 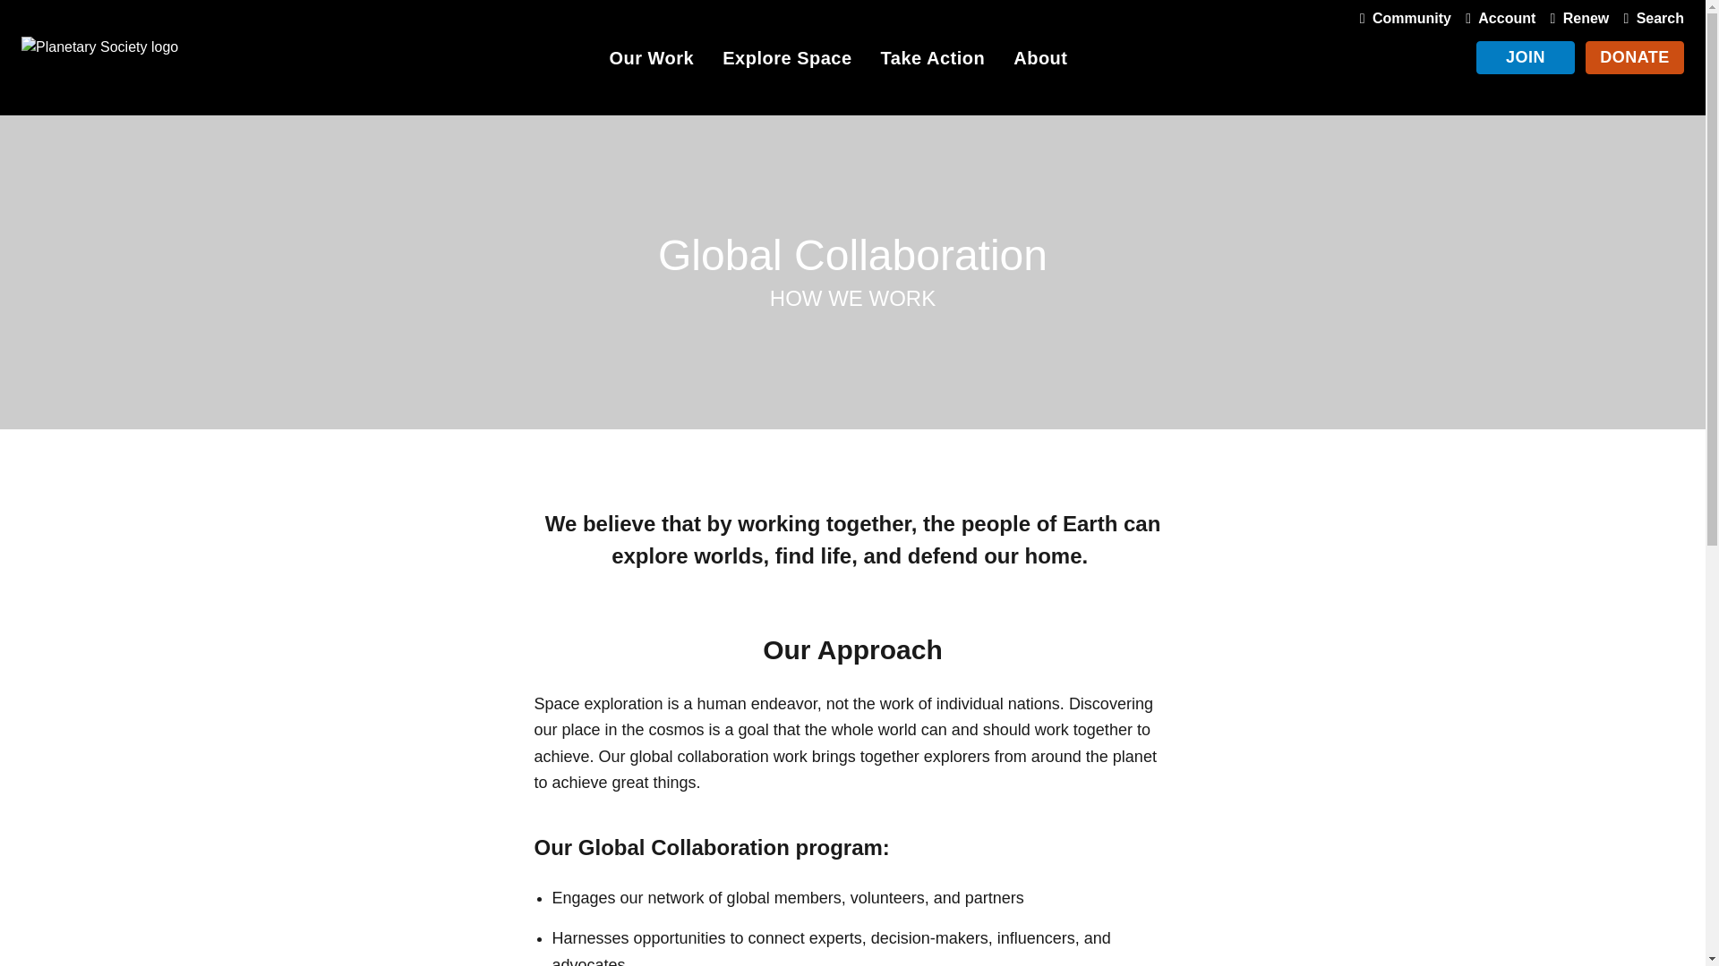 What do you see at coordinates (1402, 18) in the screenshot?
I see `Community` at bounding box center [1402, 18].